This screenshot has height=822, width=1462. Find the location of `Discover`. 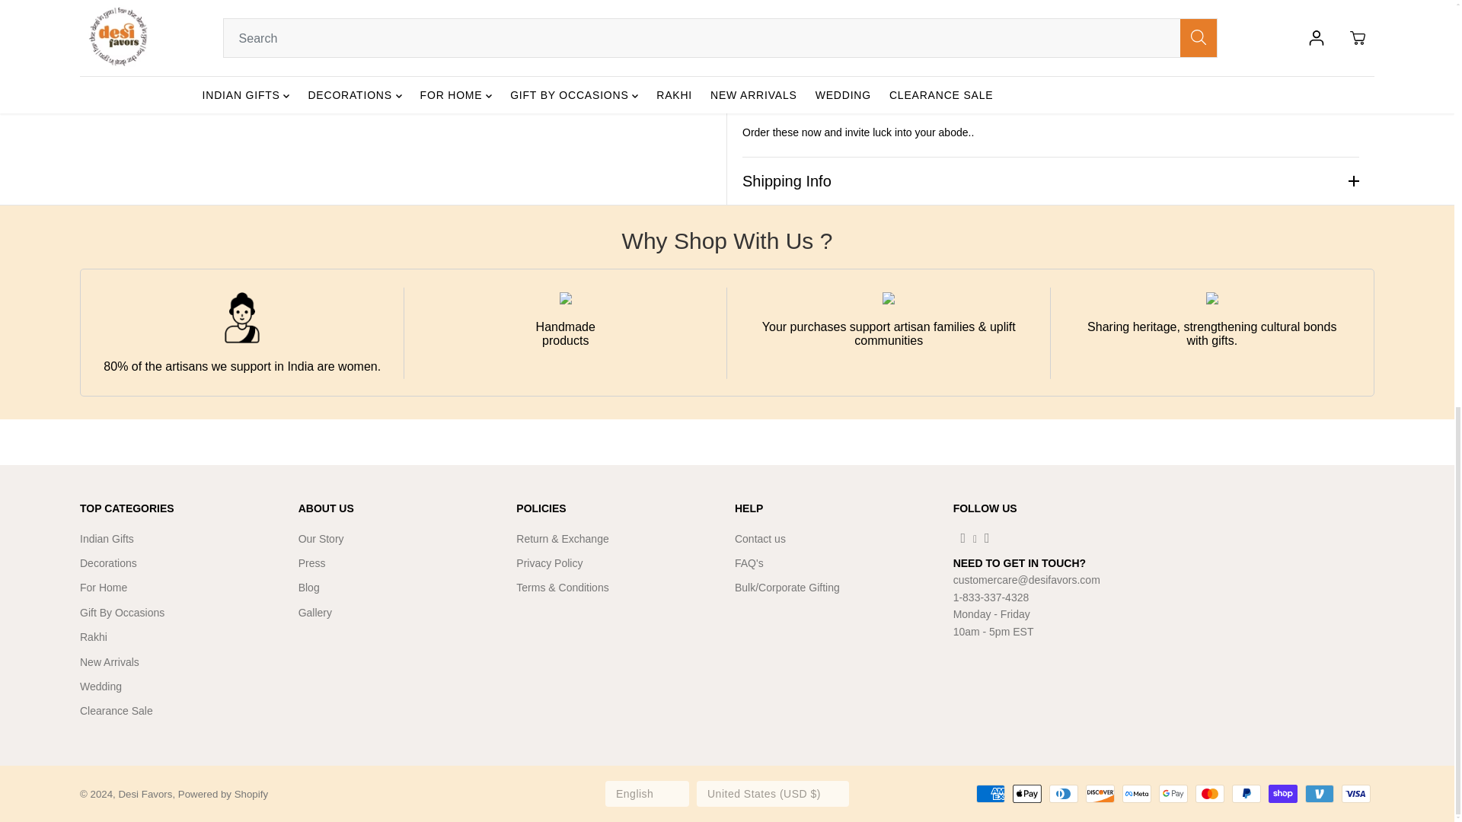

Discover is located at coordinates (1100, 794).